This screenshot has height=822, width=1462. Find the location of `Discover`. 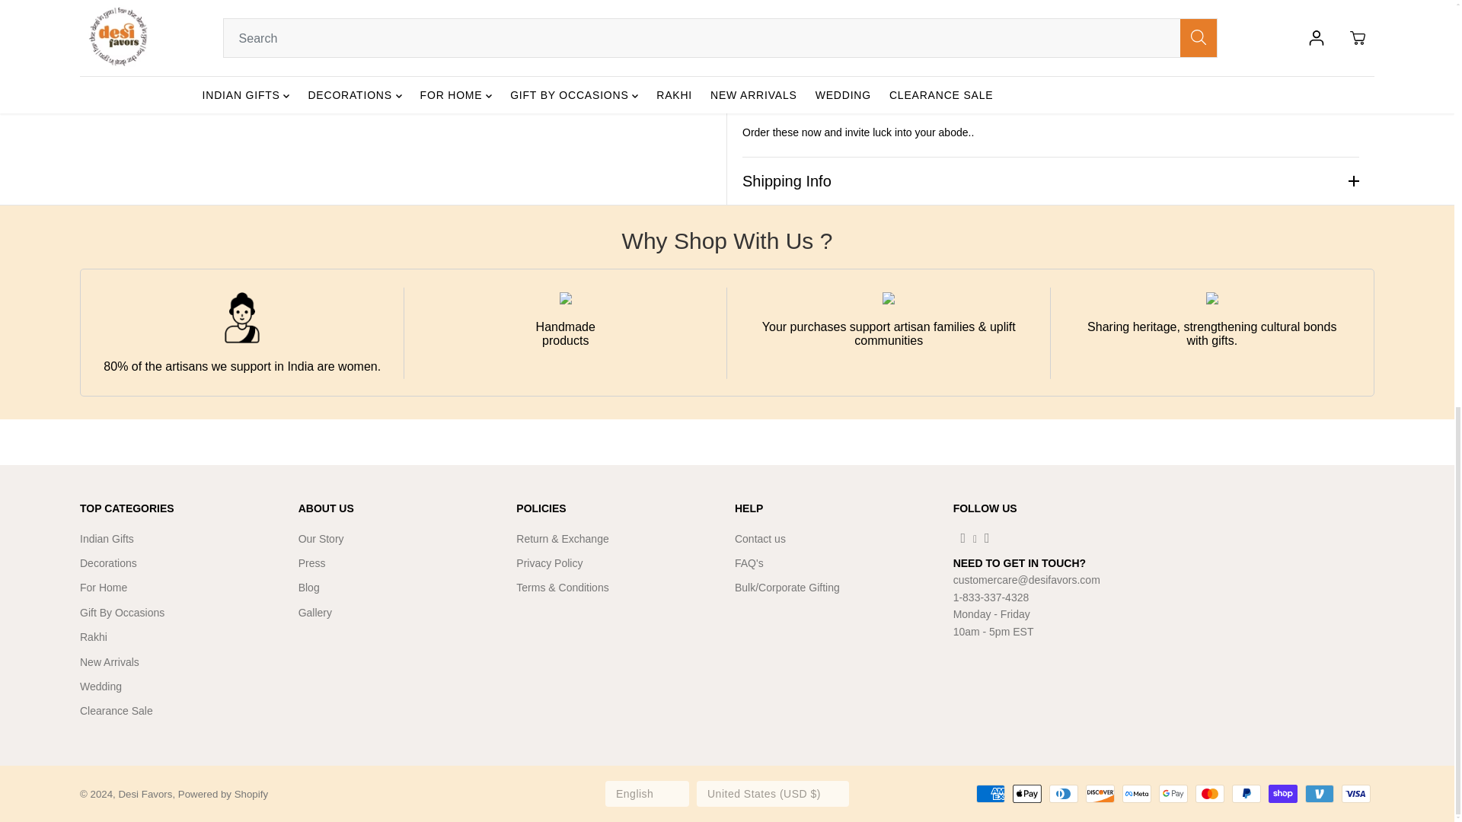

Discover is located at coordinates (1100, 794).